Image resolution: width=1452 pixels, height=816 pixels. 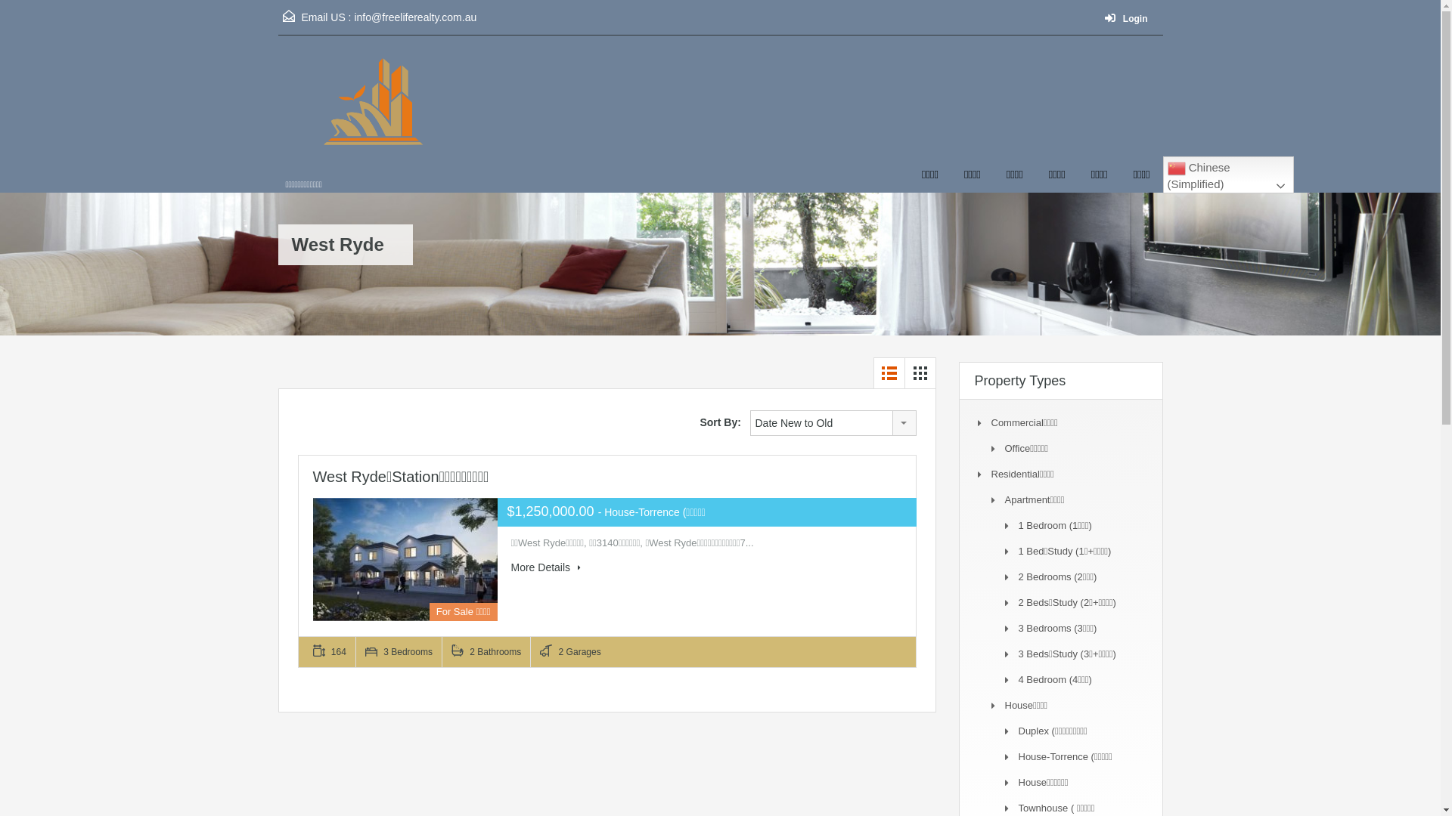 What do you see at coordinates (1228, 175) in the screenshot?
I see `Chinese (Simplified)` at bounding box center [1228, 175].